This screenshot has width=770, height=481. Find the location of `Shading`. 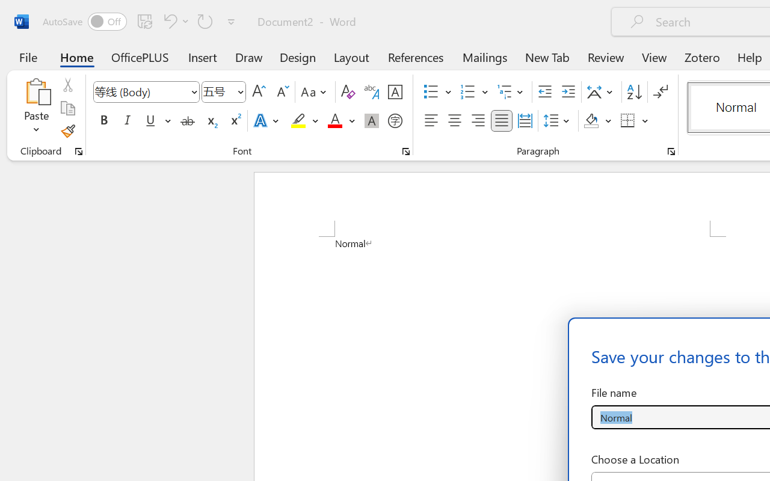

Shading is located at coordinates (598, 121).